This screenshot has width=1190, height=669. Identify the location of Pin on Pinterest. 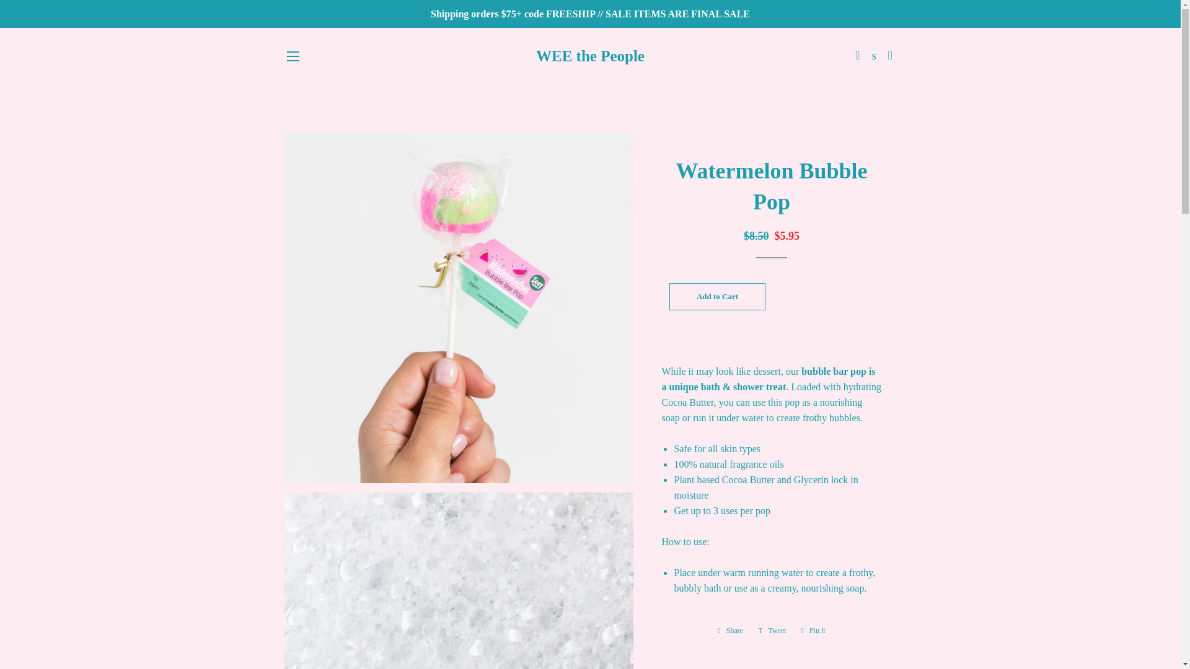
(813, 631).